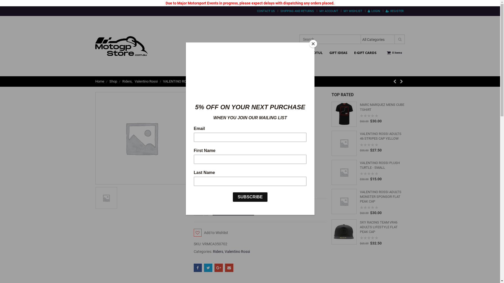  Describe the element at coordinates (382, 136) in the screenshot. I see `VALENTINO ROSSI ADULTS 46 STRIPES CAP YELLOW` at that location.